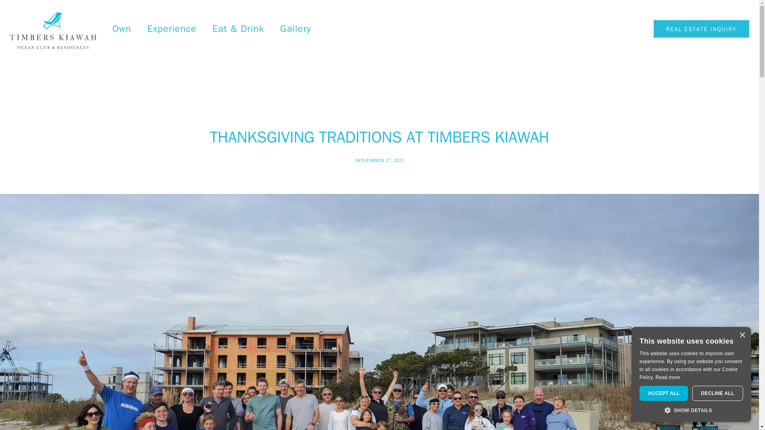 This screenshot has height=430, width=765. I want to click on REAL ESTATE INQUIRY, so click(701, 29).